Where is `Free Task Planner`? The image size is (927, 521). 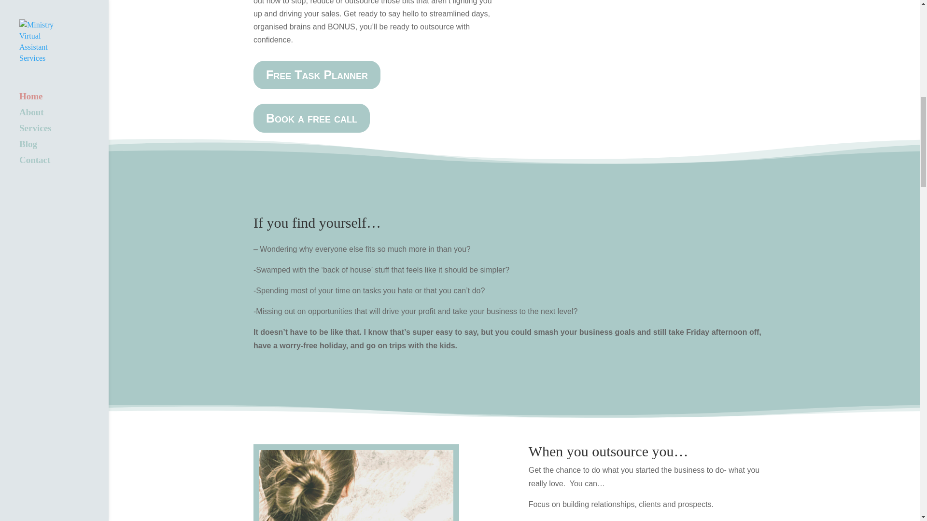
Free Task Planner is located at coordinates (317, 75).